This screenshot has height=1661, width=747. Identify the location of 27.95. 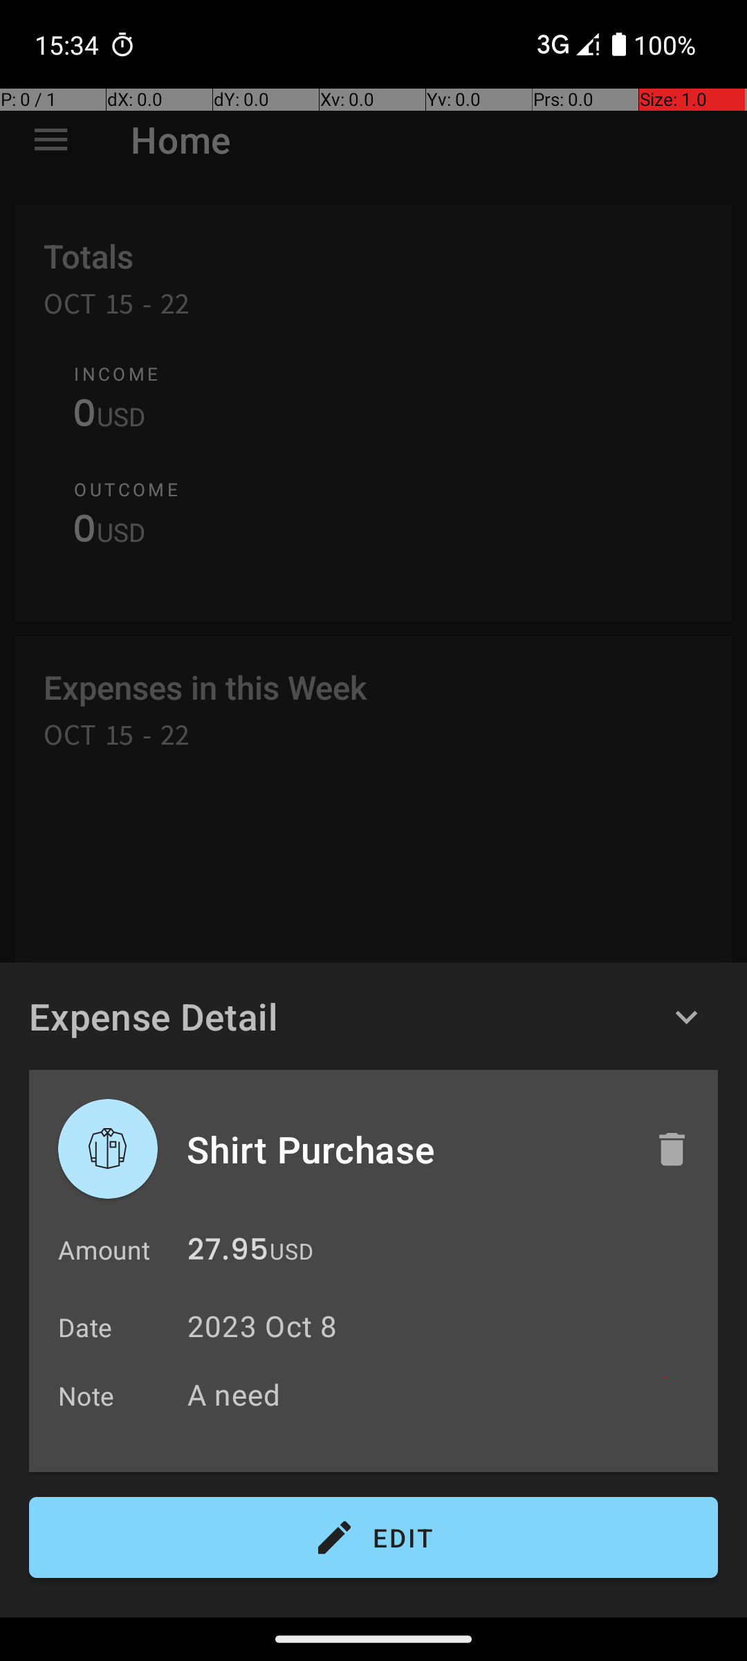
(228, 1253).